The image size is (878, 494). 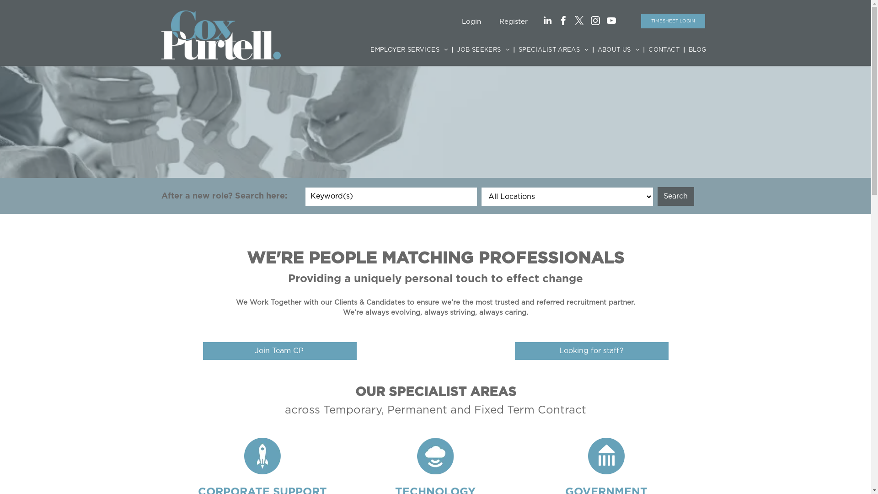 What do you see at coordinates (673, 21) in the screenshot?
I see `TIMESHEET LOGIN` at bounding box center [673, 21].